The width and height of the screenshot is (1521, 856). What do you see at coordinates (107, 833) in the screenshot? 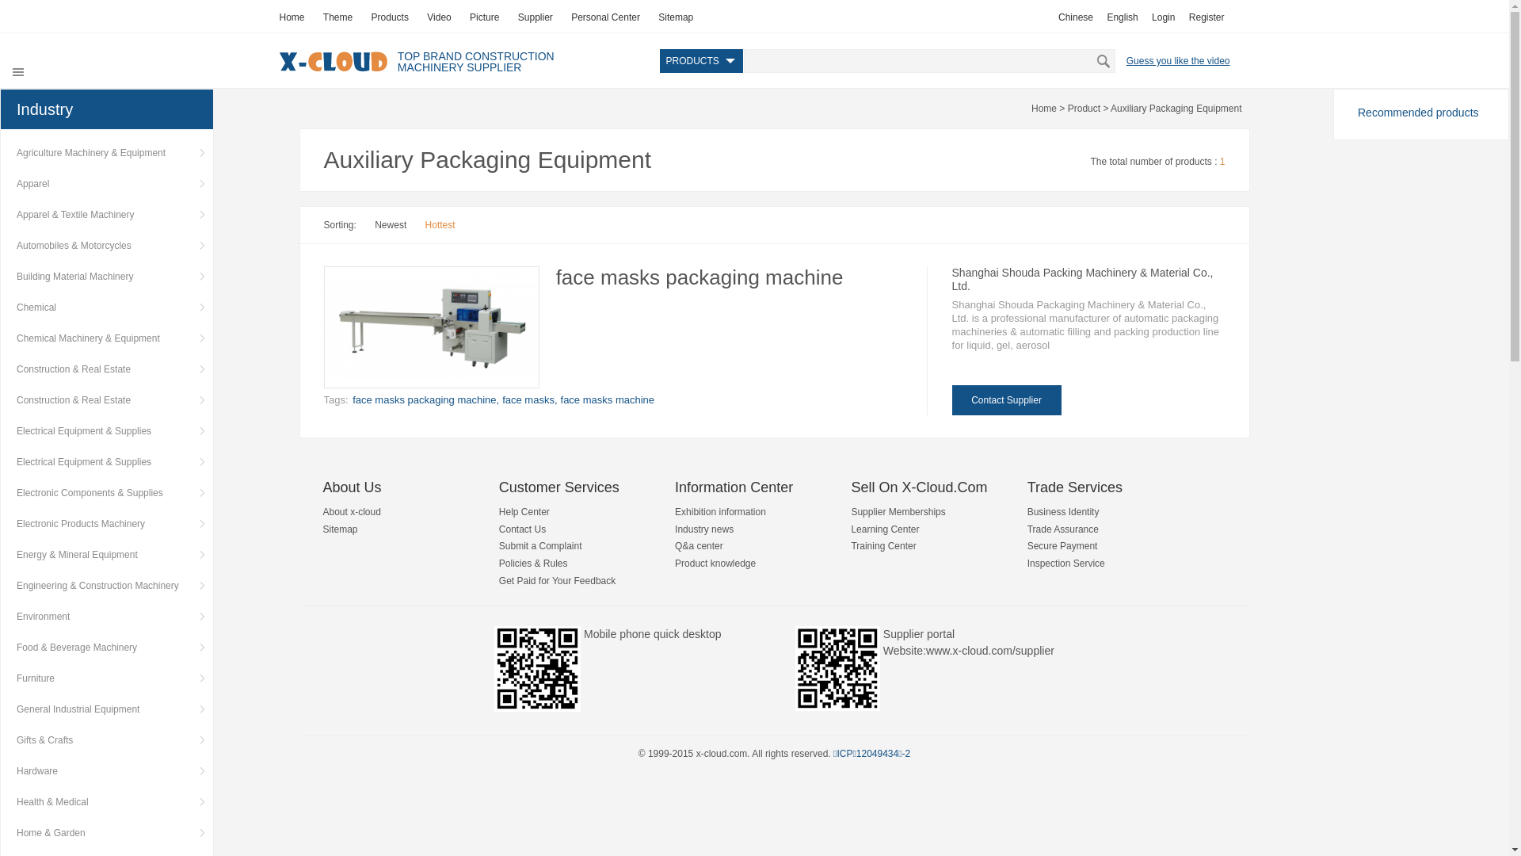
I see `Home & Garden` at bounding box center [107, 833].